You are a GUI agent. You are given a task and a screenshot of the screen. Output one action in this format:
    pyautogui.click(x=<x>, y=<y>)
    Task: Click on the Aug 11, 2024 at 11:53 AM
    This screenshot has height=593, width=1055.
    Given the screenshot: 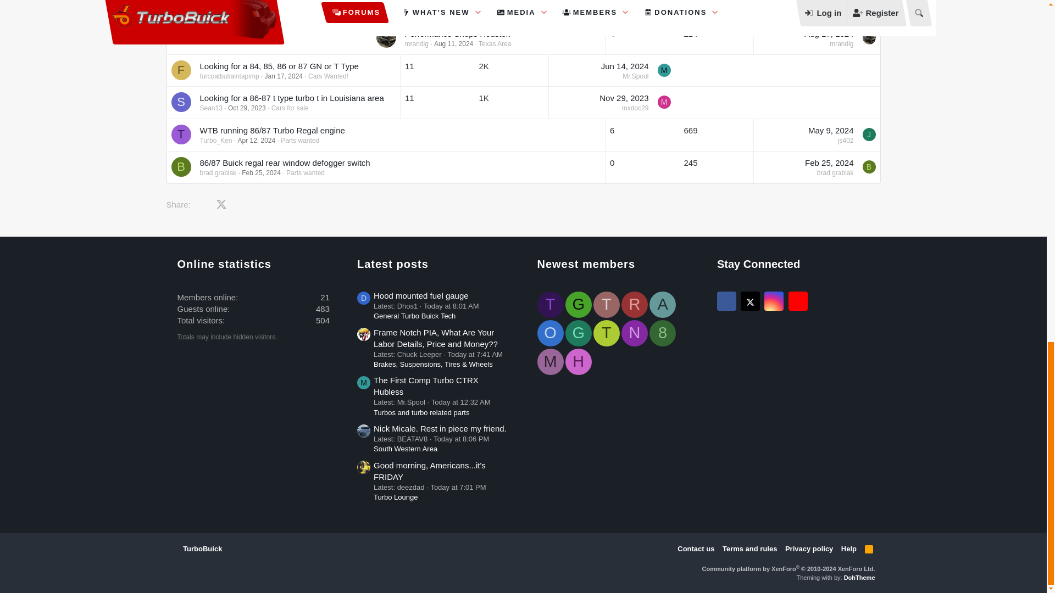 What is the action you would take?
    pyautogui.click(x=453, y=44)
    